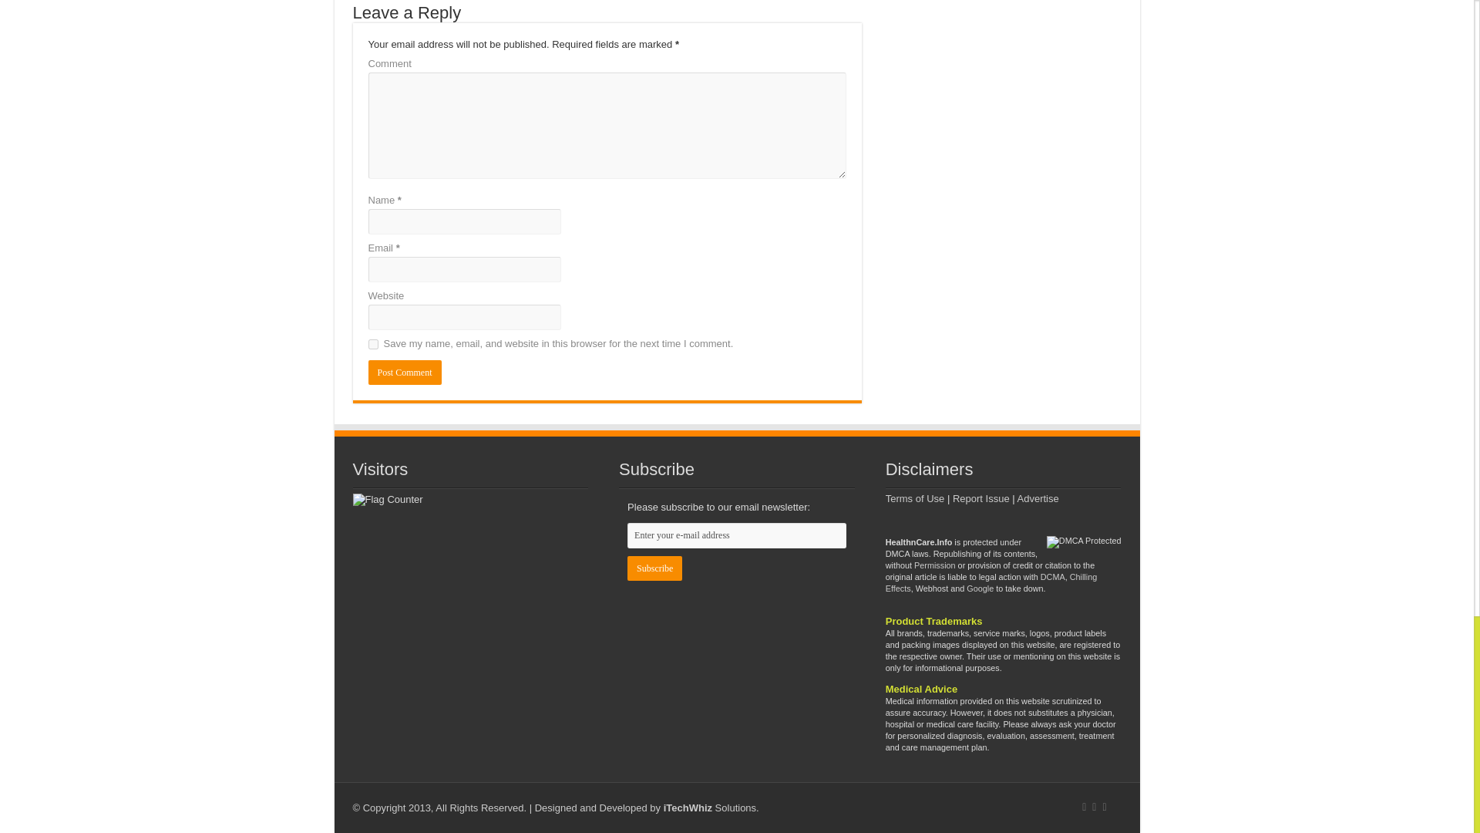  What do you see at coordinates (655, 568) in the screenshot?
I see `Subscribe` at bounding box center [655, 568].